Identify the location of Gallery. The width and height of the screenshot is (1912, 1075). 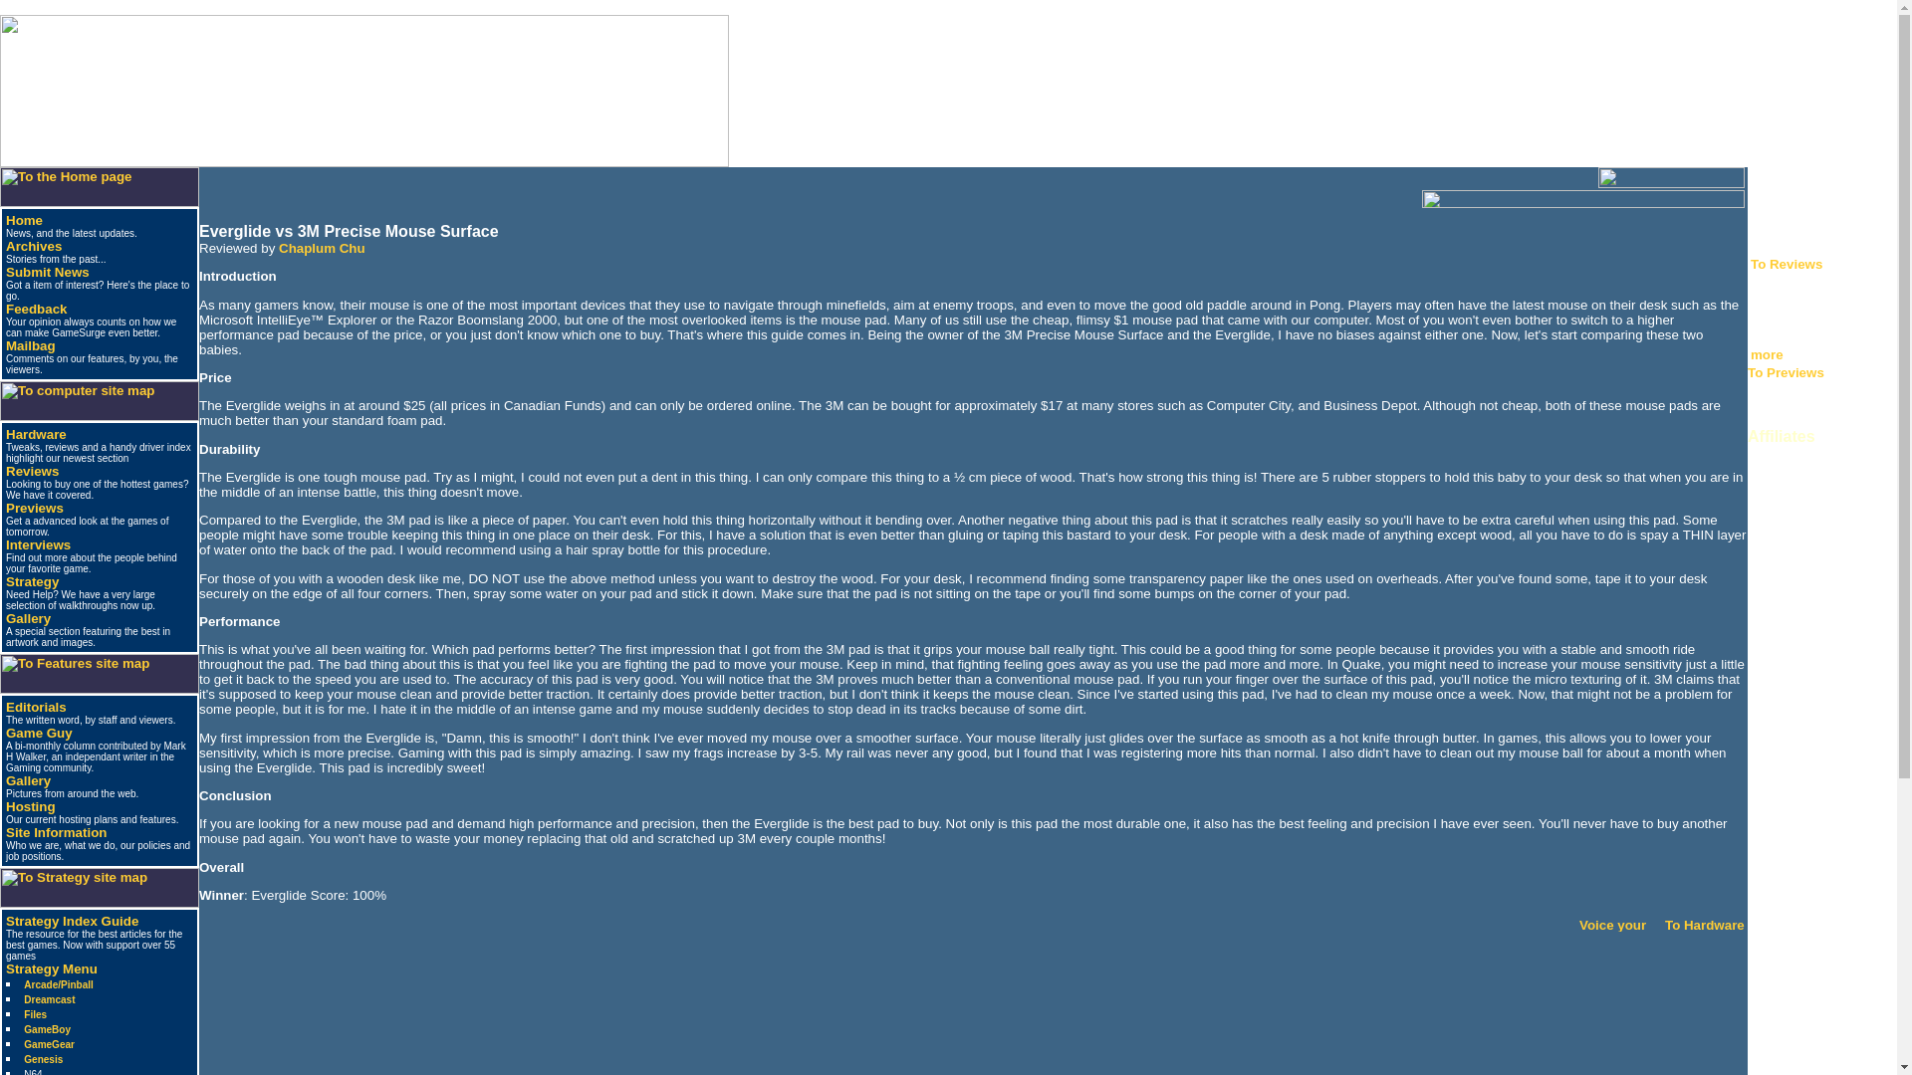
(28, 780).